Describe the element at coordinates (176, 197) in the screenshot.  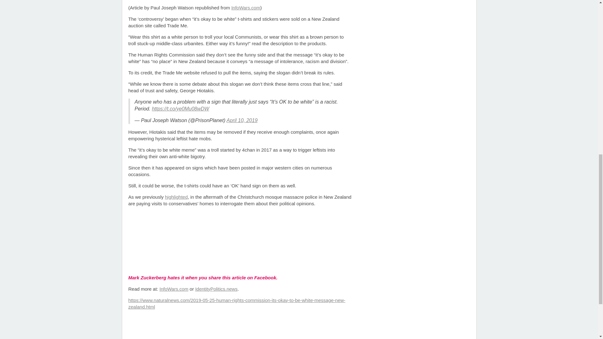
I see `highlighted` at that location.